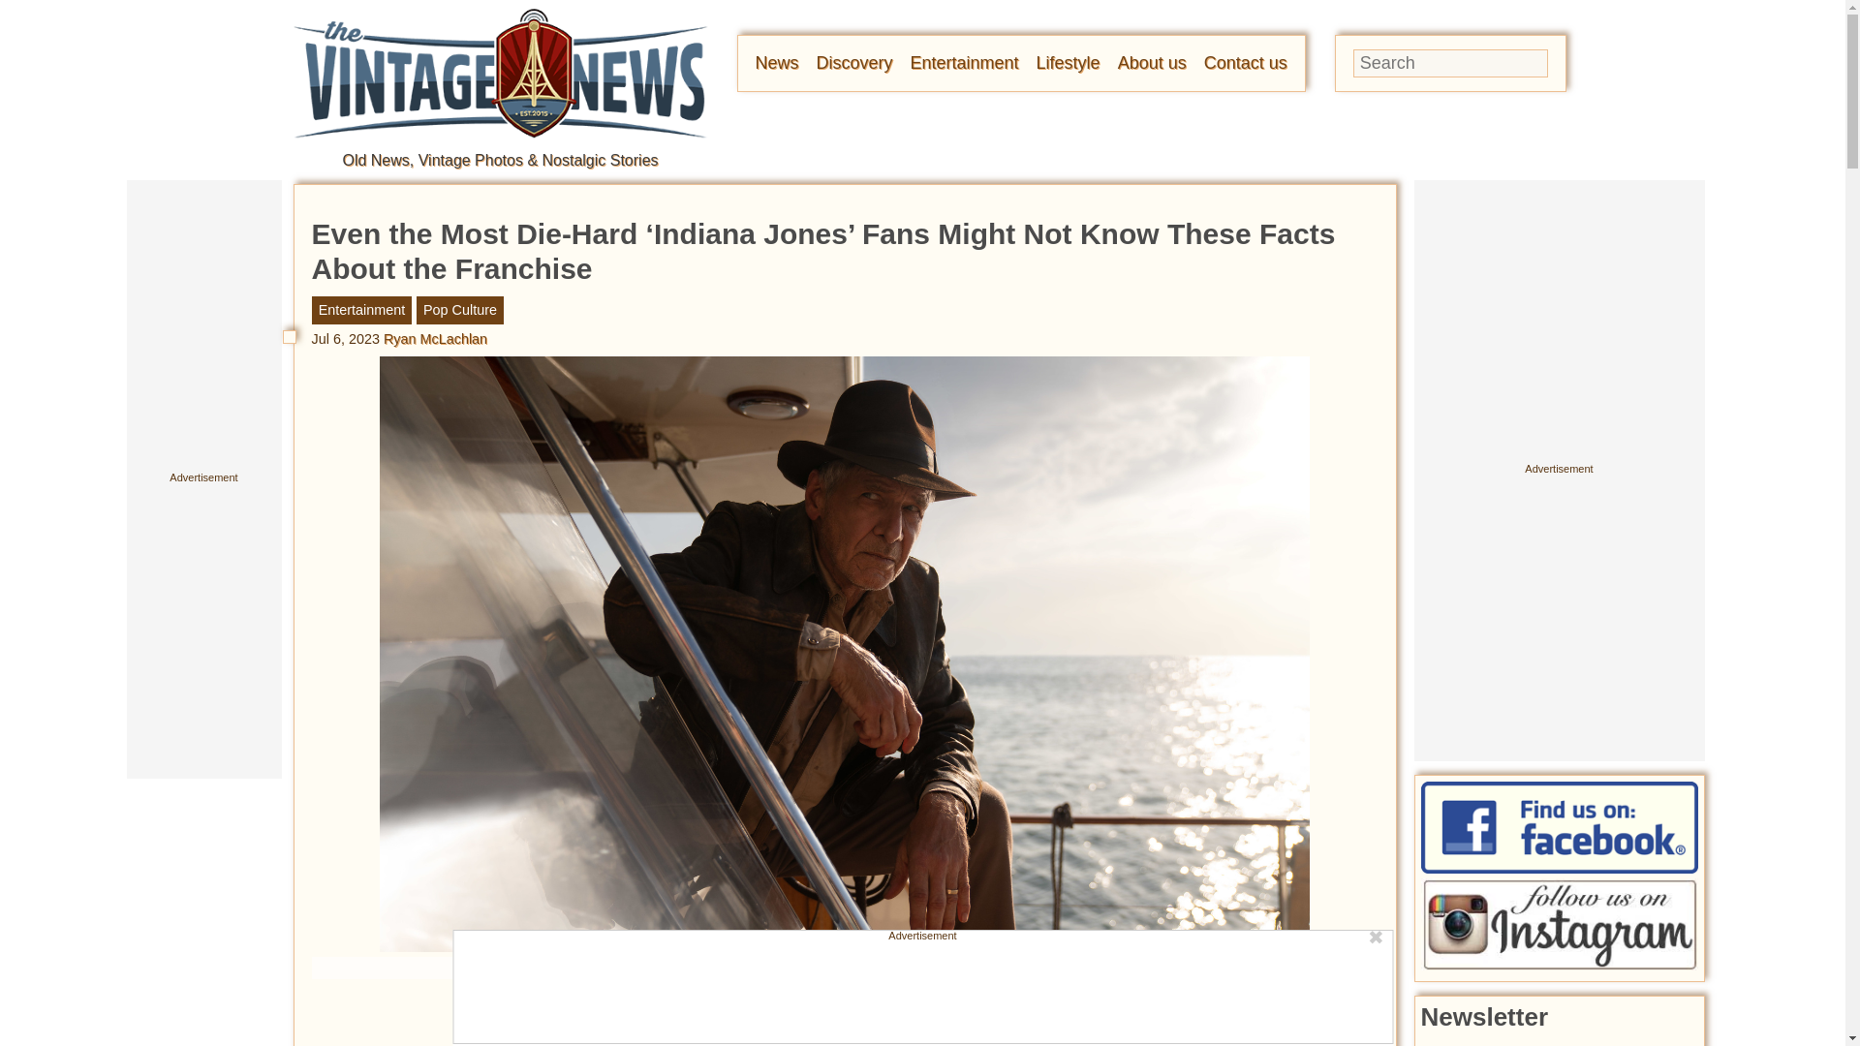  What do you see at coordinates (965, 62) in the screenshot?
I see `Entertainment` at bounding box center [965, 62].